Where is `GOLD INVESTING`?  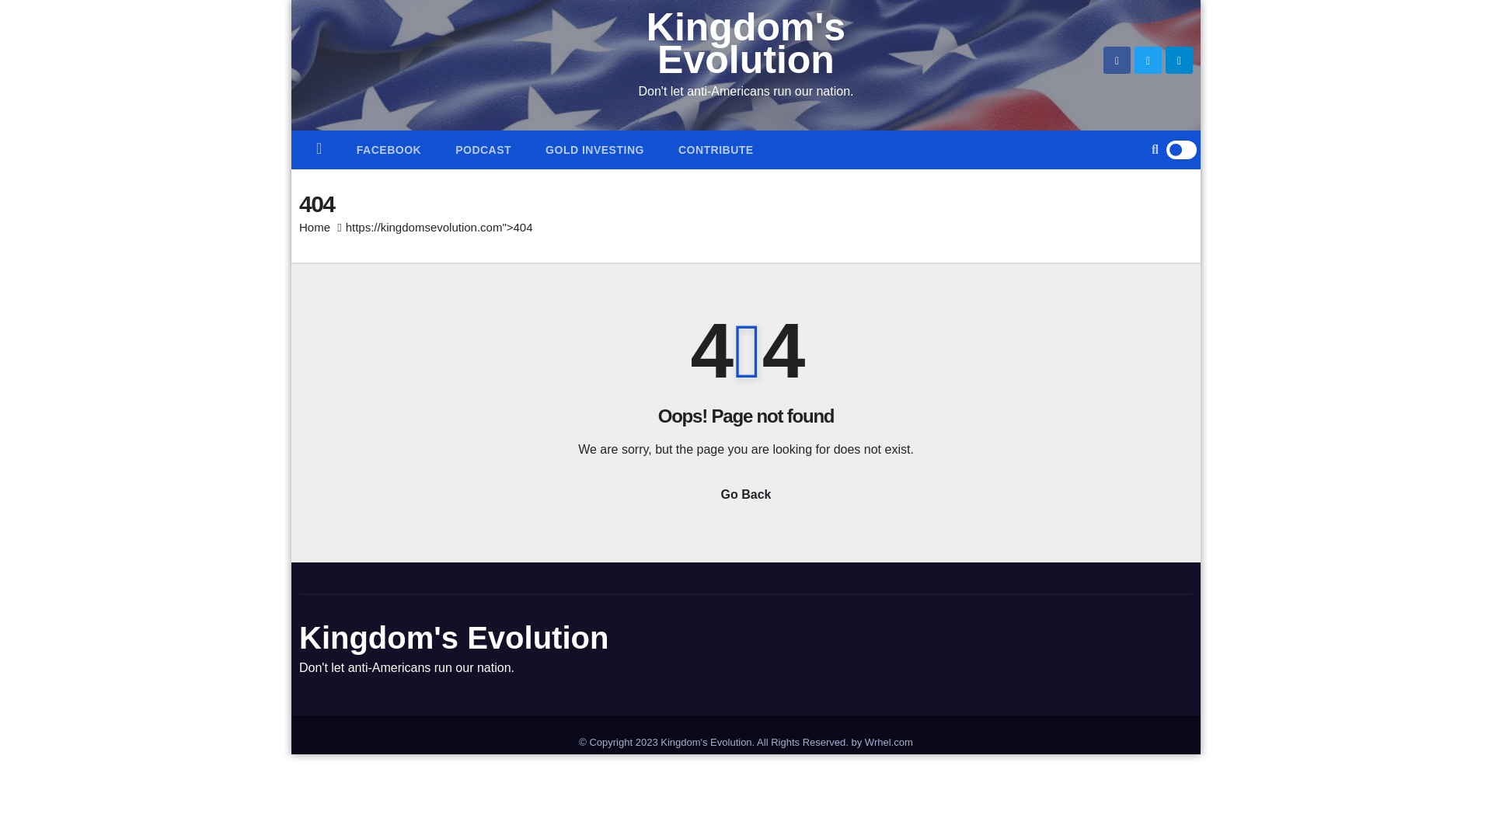 GOLD INVESTING is located at coordinates (594, 150).